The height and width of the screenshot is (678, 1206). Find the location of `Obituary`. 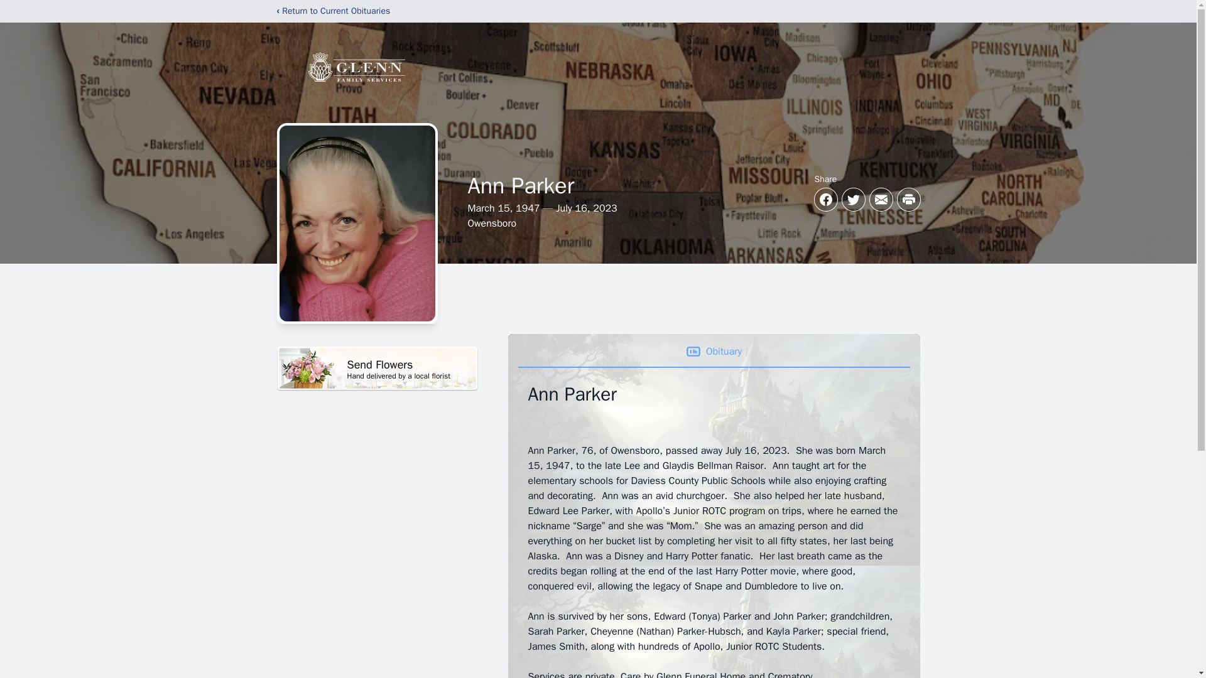

Obituary is located at coordinates (713, 352).